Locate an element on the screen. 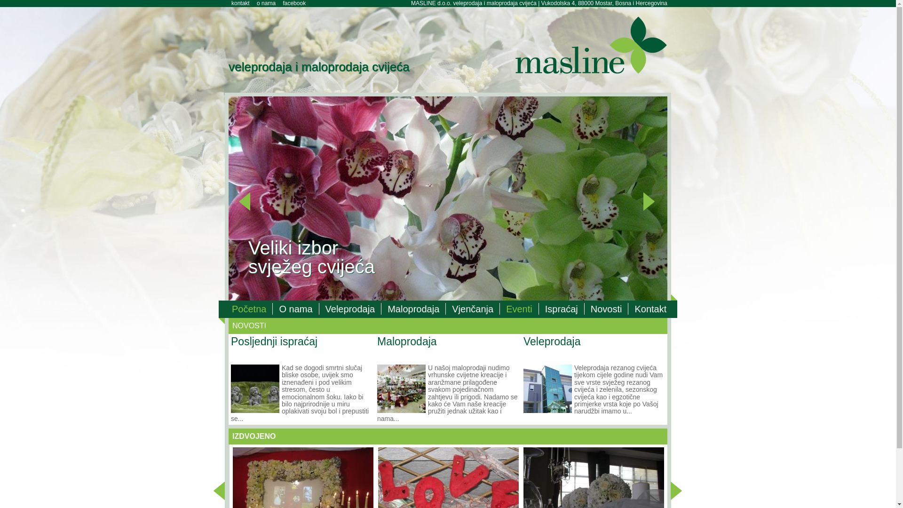 The width and height of the screenshot is (903, 508). Maloprodaja is located at coordinates (414, 309).